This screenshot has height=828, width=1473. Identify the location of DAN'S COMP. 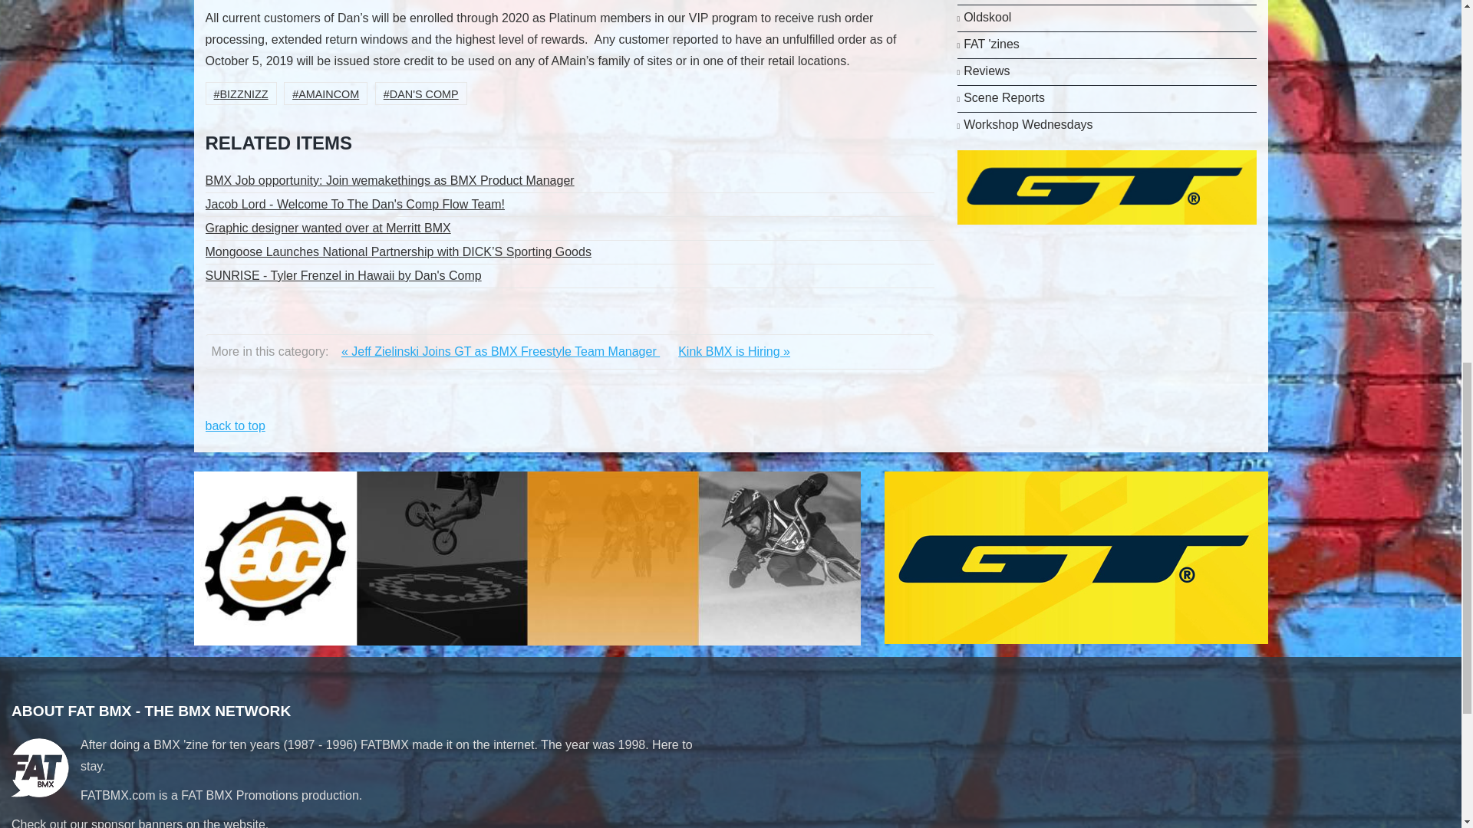
(420, 94).